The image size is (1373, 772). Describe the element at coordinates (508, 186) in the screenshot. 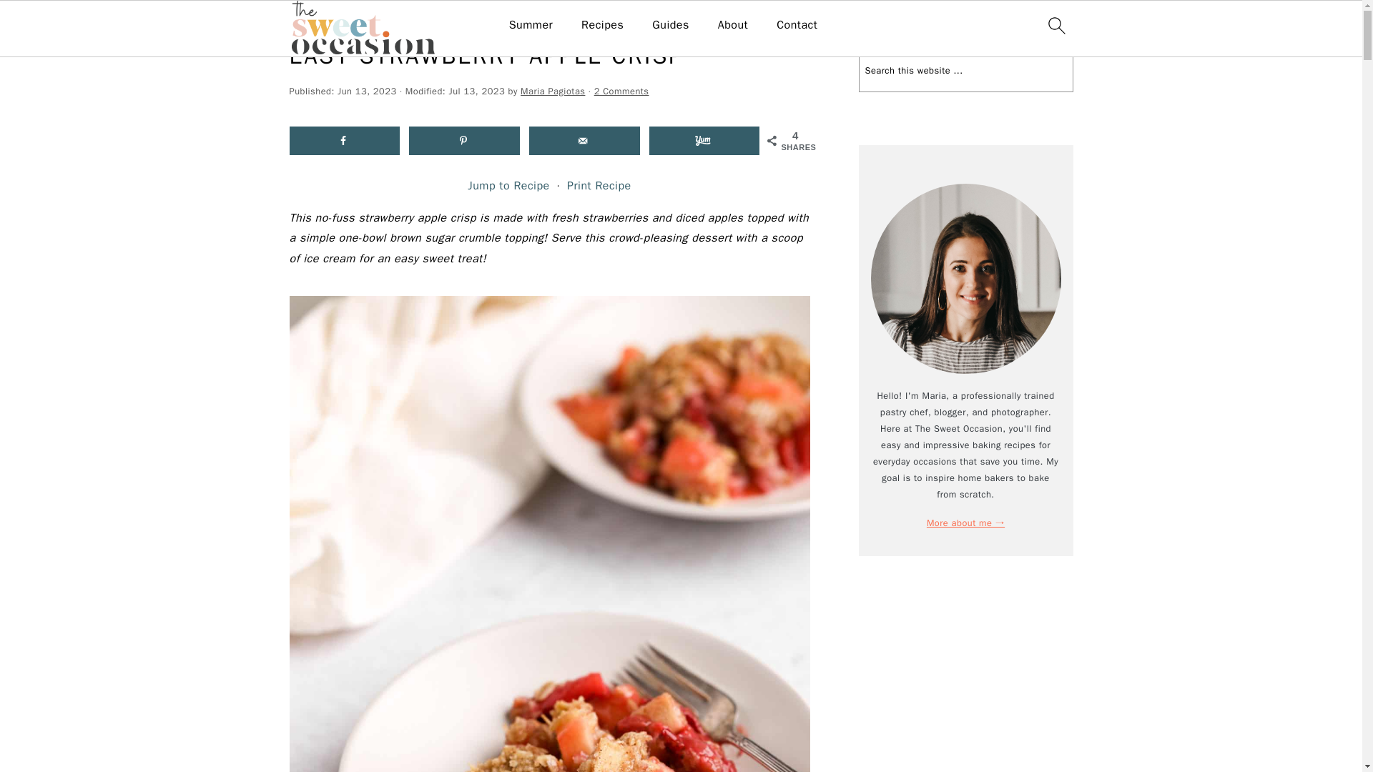

I see `Jump to Recipe` at that location.